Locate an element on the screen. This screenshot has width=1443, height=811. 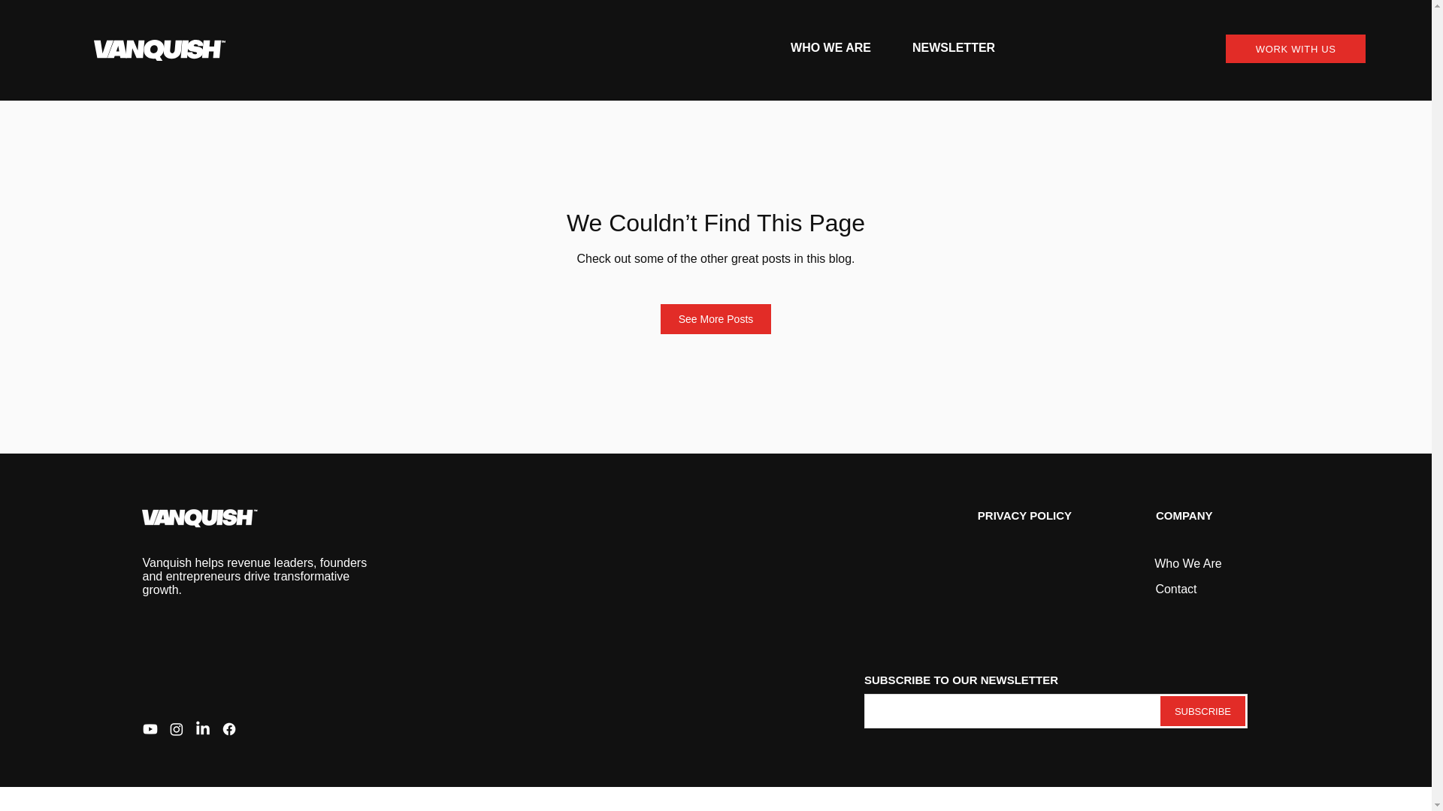
WHO WE ARE is located at coordinates (831, 48).